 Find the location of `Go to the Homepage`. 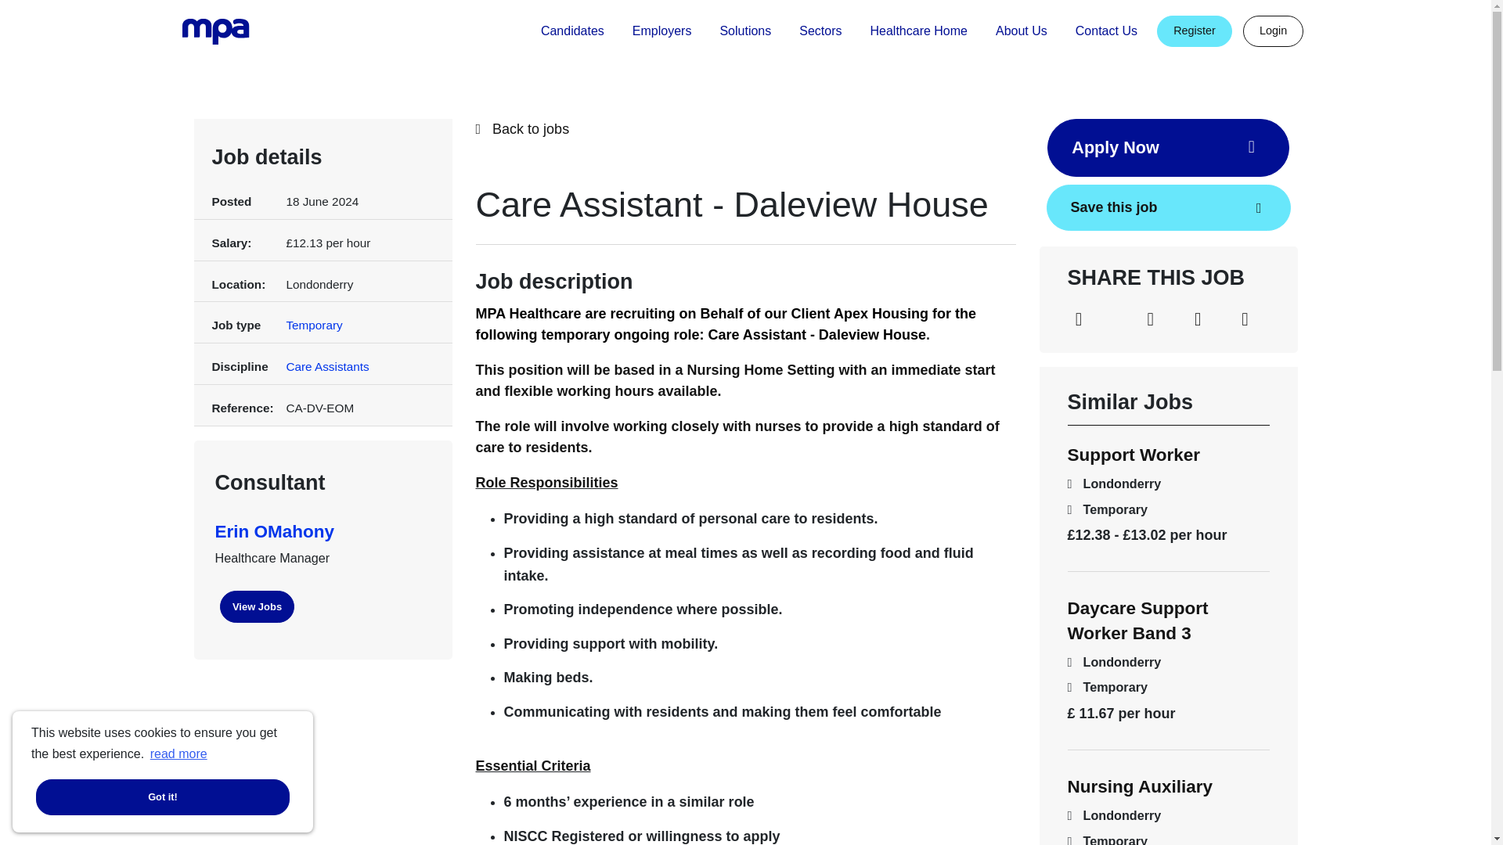

Go to the Homepage is located at coordinates (218, 31).